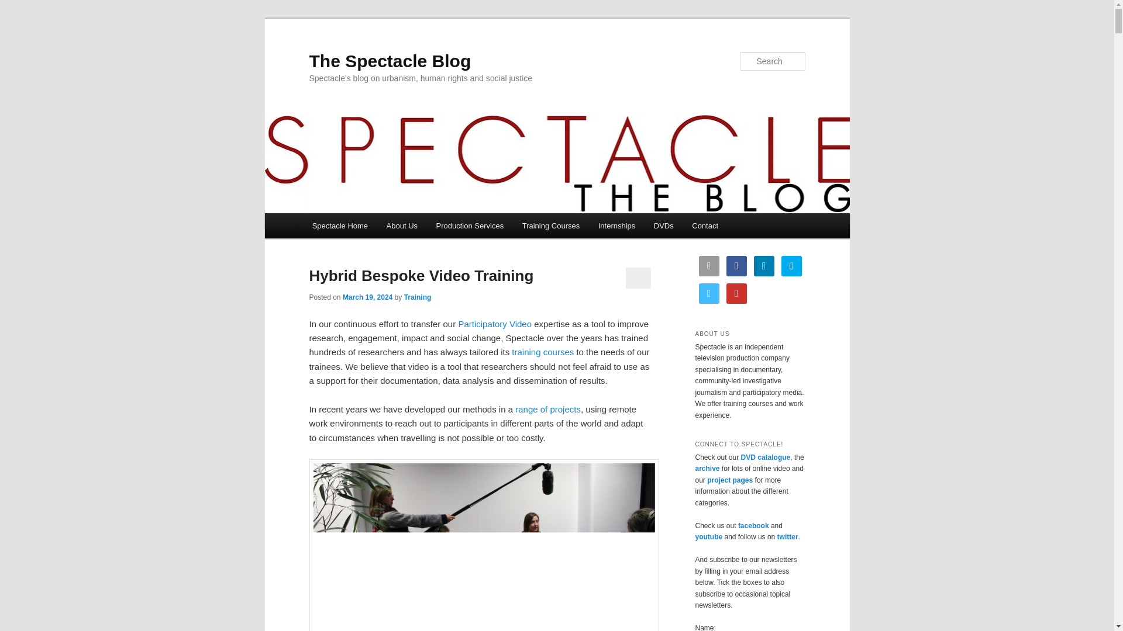  What do you see at coordinates (367, 297) in the screenshot?
I see `March 19, 2024` at bounding box center [367, 297].